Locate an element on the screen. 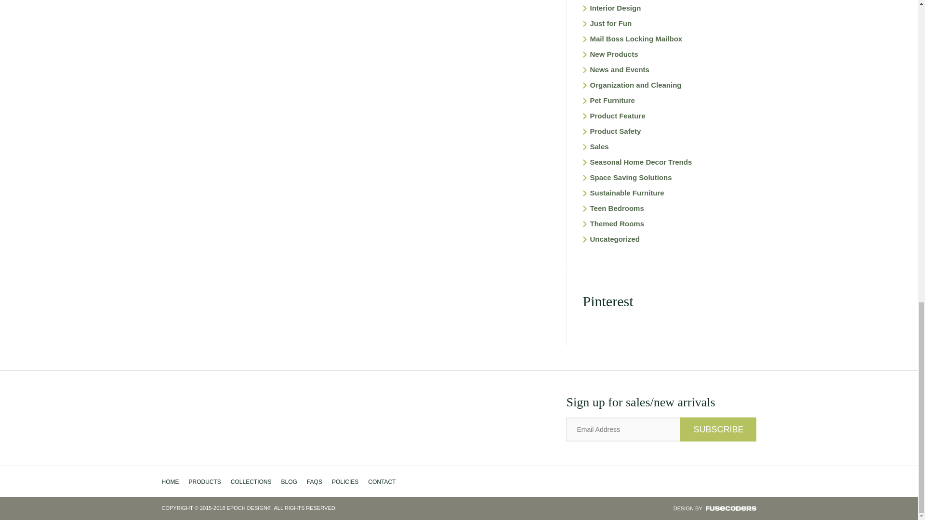  Subscribe is located at coordinates (718, 429).